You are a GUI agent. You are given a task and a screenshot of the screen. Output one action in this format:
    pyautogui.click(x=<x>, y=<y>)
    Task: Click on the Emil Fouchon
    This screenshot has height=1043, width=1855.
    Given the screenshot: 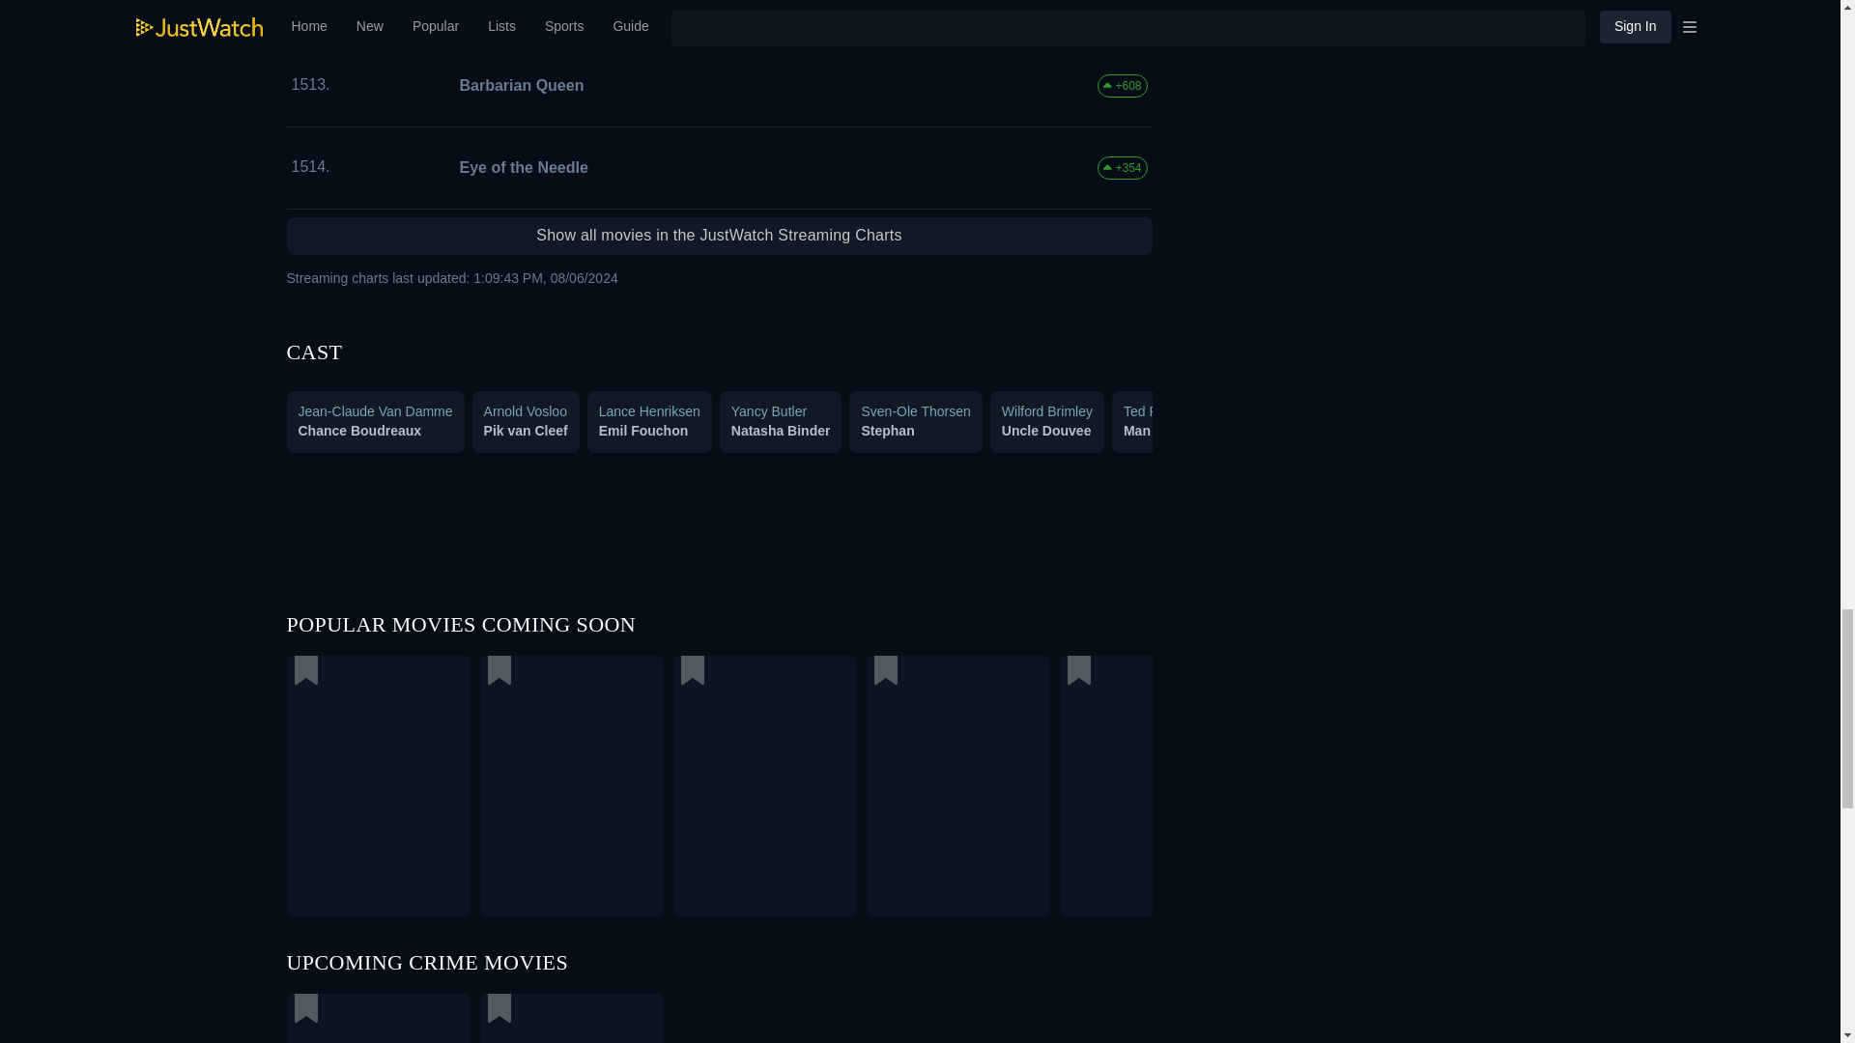 What is the action you would take?
    pyautogui.click(x=643, y=431)
    